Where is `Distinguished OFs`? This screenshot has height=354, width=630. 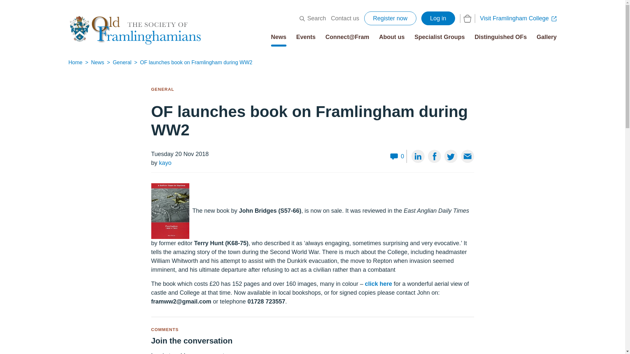
Distinguished OFs is located at coordinates (500, 37).